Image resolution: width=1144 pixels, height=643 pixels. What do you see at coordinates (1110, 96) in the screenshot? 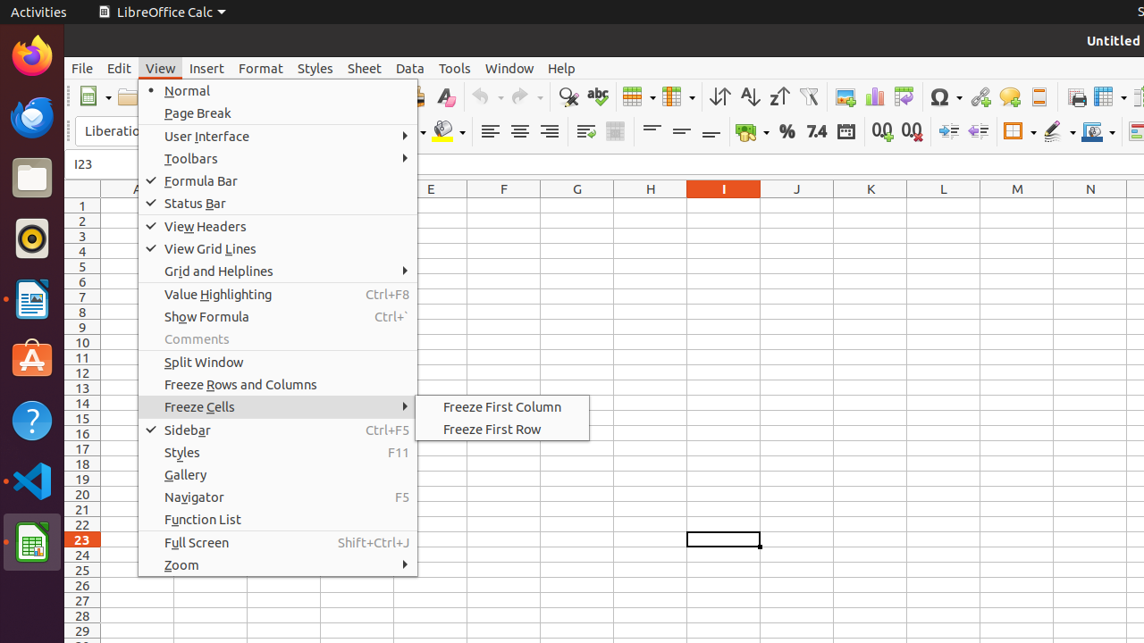
I see `Freeze Rows and Columns` at bounding box center [1110, 96].